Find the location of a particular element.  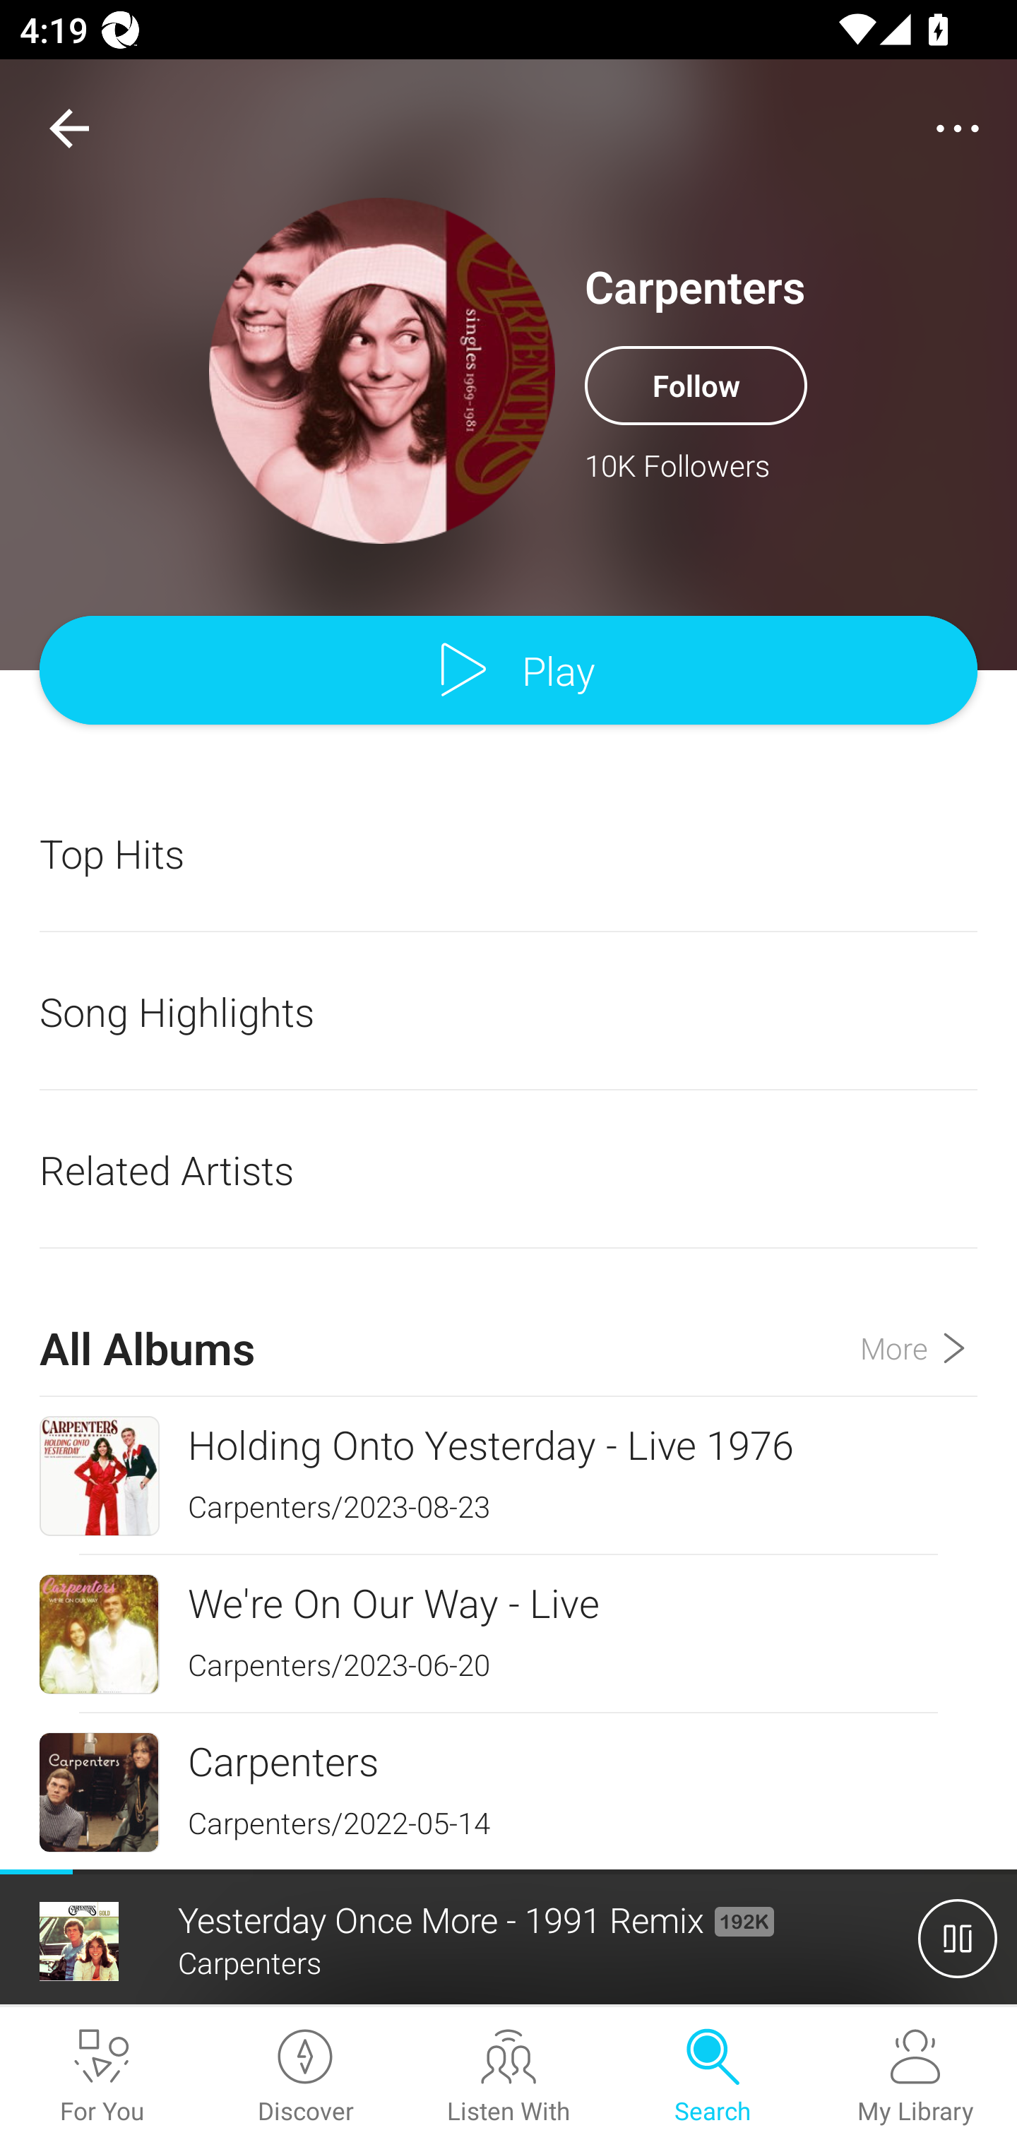

overflow is located at coordinates (958, 129).